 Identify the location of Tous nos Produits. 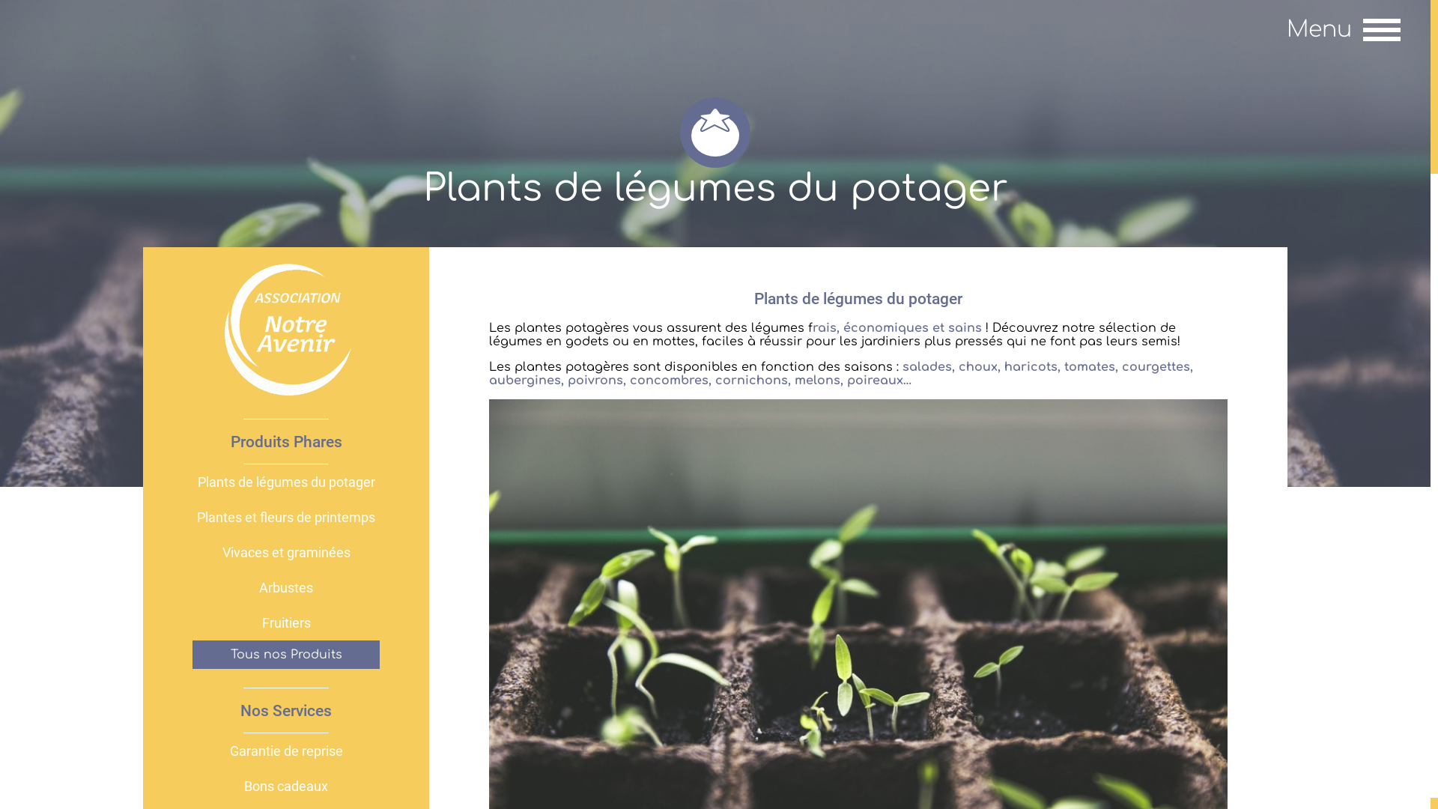
(286, 655).